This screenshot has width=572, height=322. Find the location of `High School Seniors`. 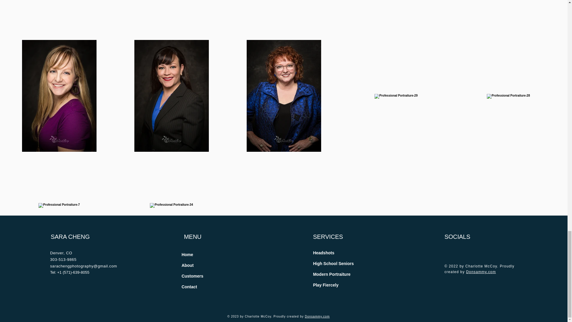

High School Seniors is located at coordinates (333, 264).